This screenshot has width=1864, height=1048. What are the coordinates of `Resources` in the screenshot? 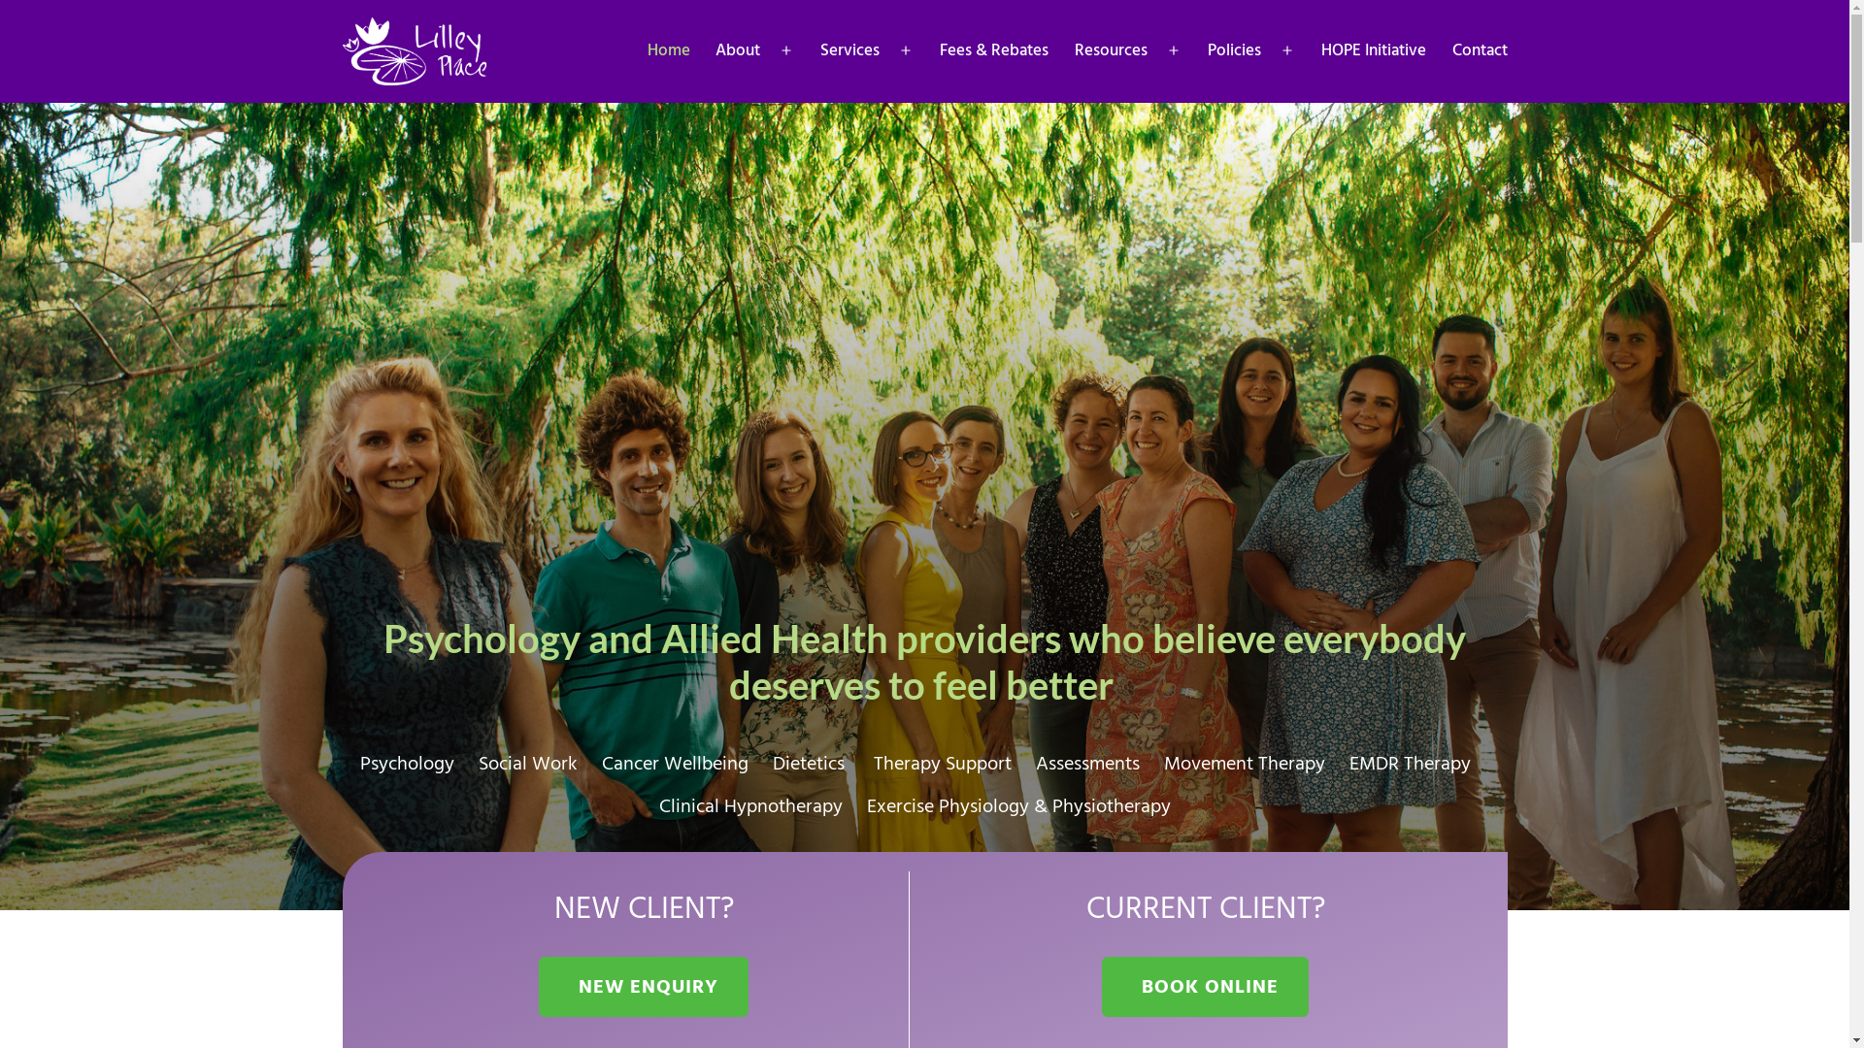 It's located at (1111, 51).